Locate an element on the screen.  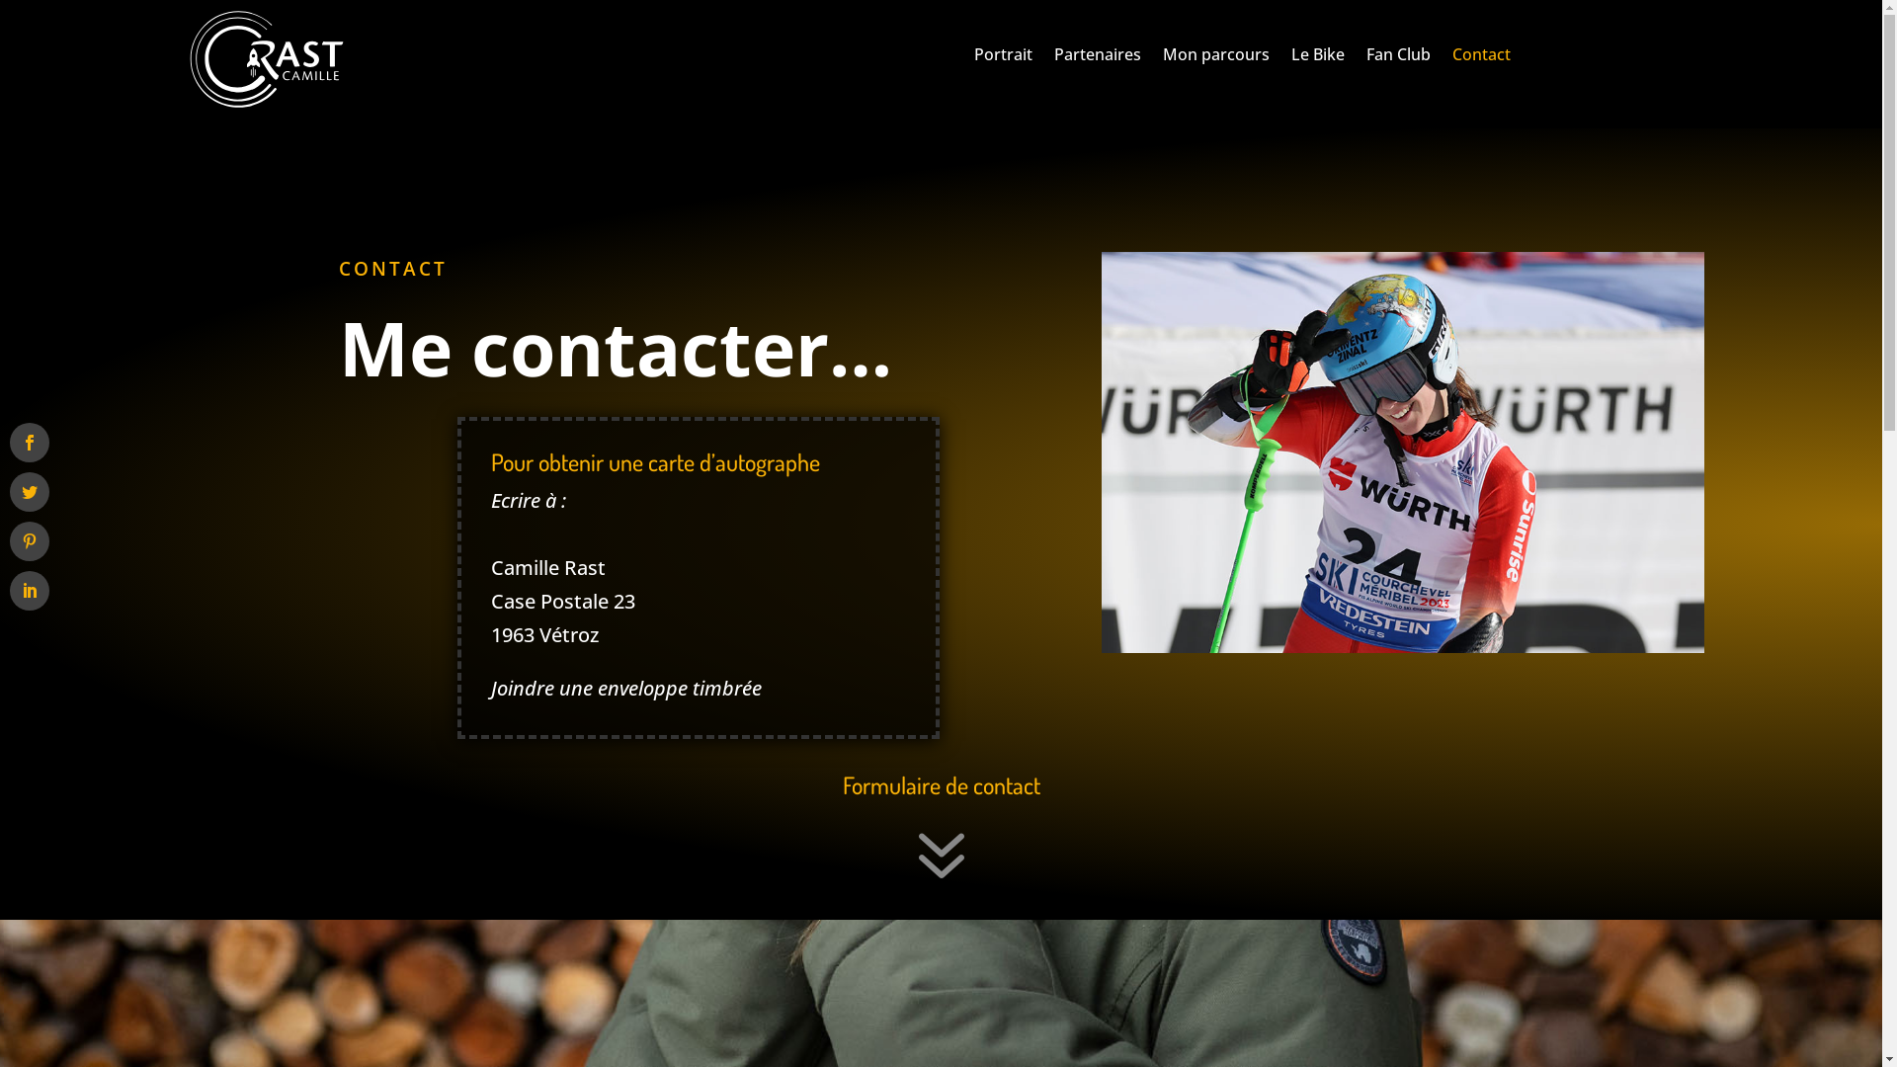
Contact is located at coordinates (1482, 58).